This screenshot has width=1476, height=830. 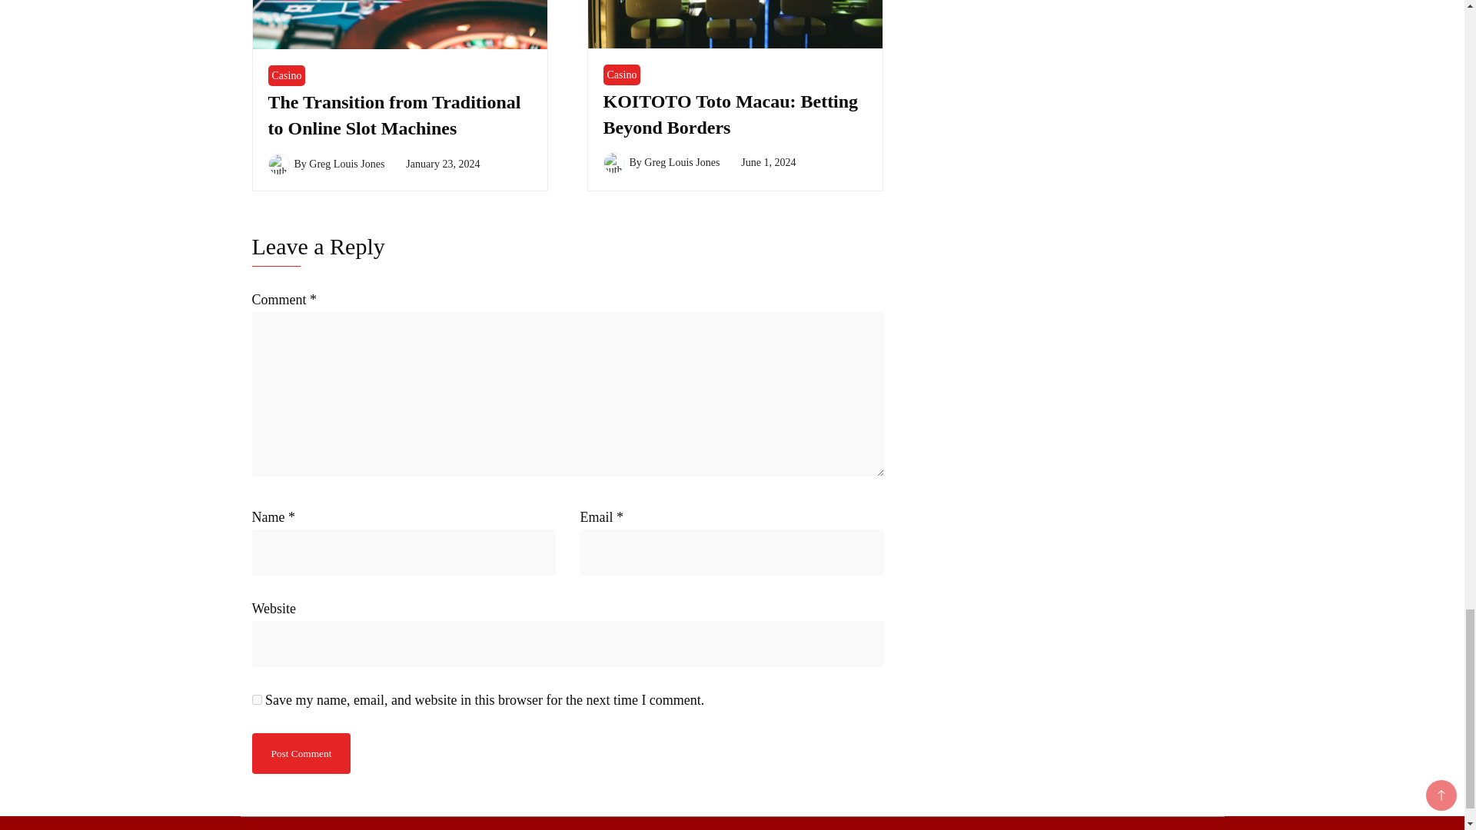 What do you see at coordinates (443, 164) in the screenshot?
I see `January 23, 2024` at bounding box center [443, 164].